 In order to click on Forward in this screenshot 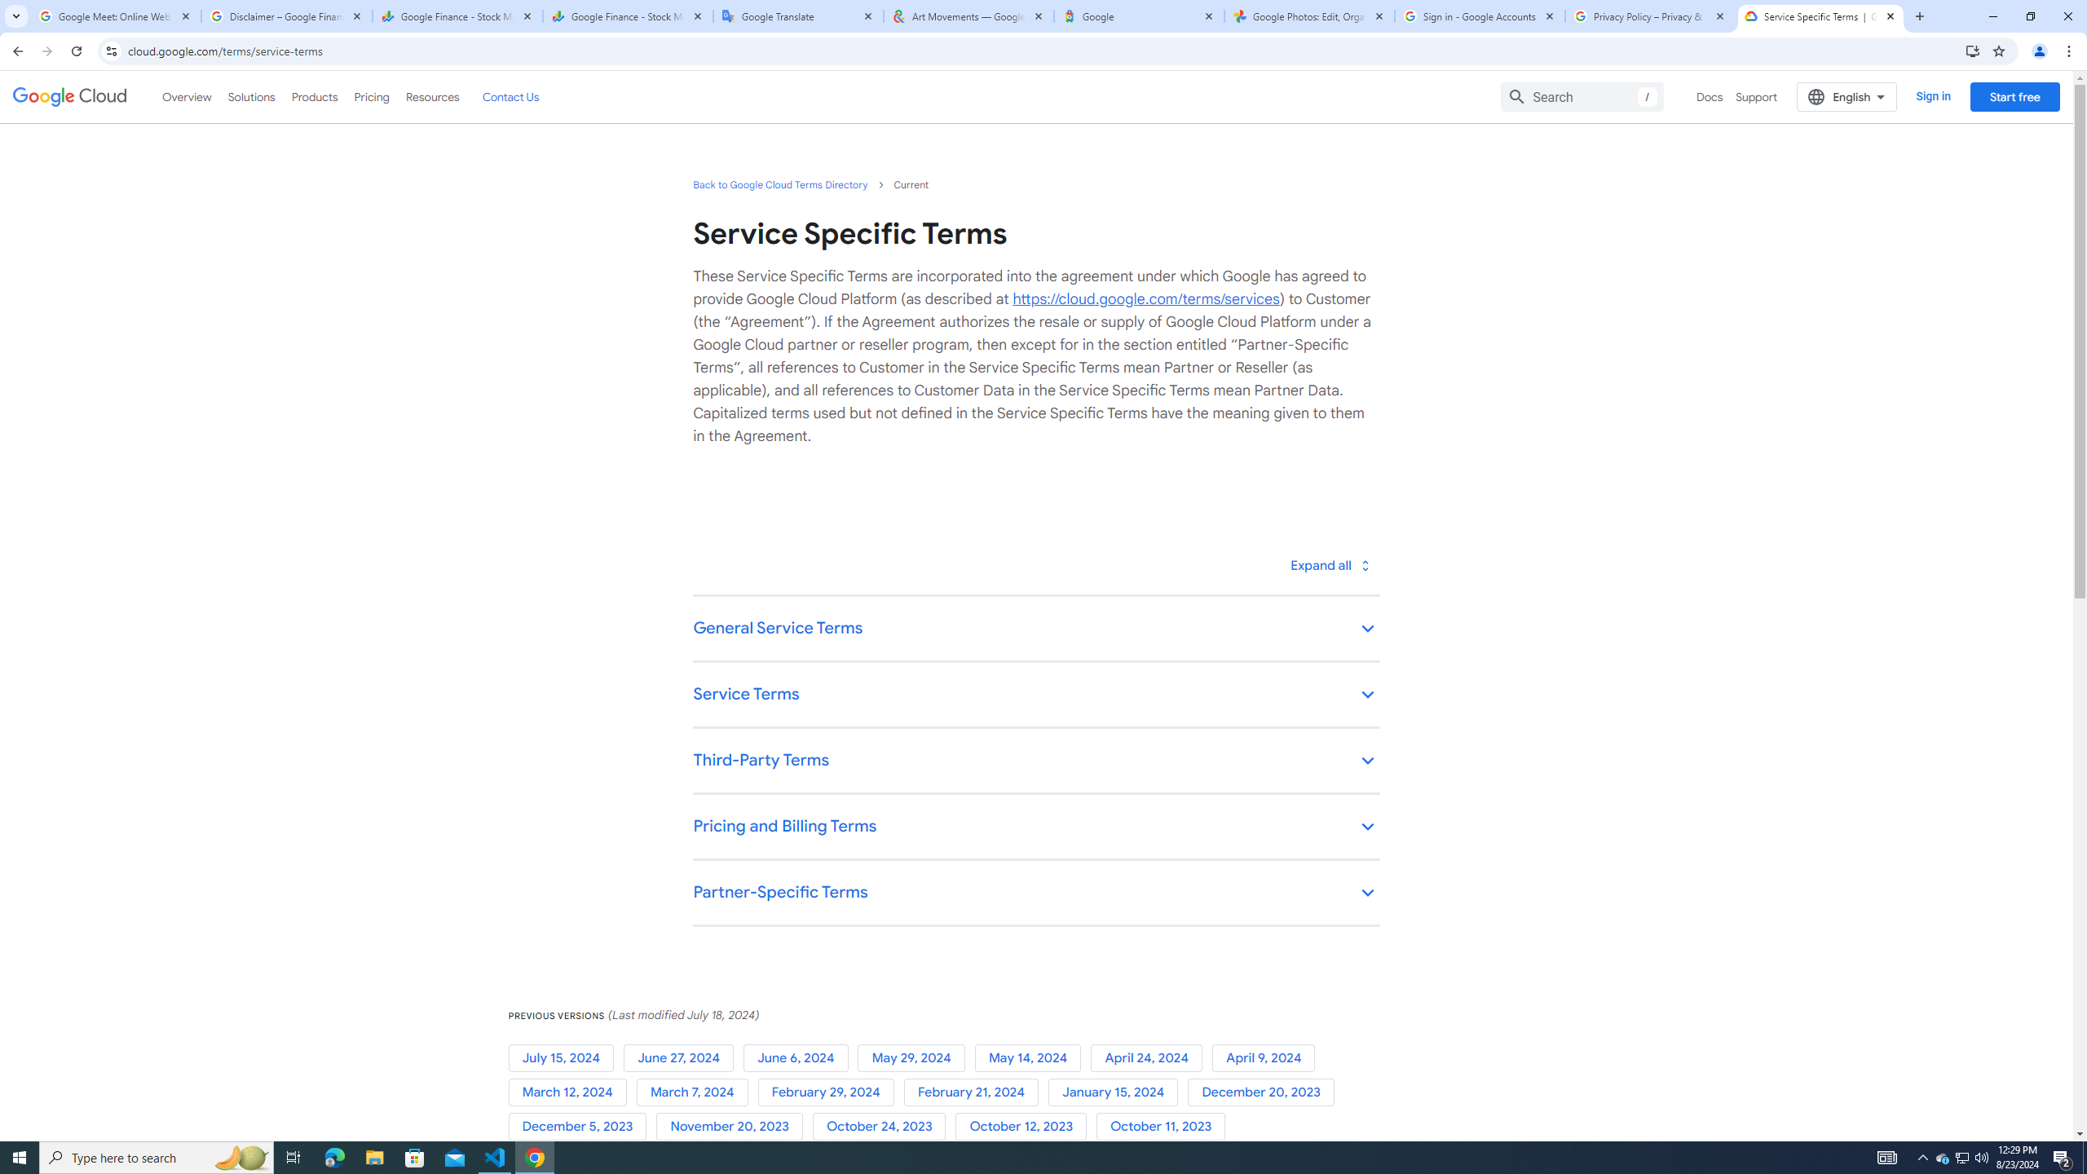, I will do `click(46, 51)`.